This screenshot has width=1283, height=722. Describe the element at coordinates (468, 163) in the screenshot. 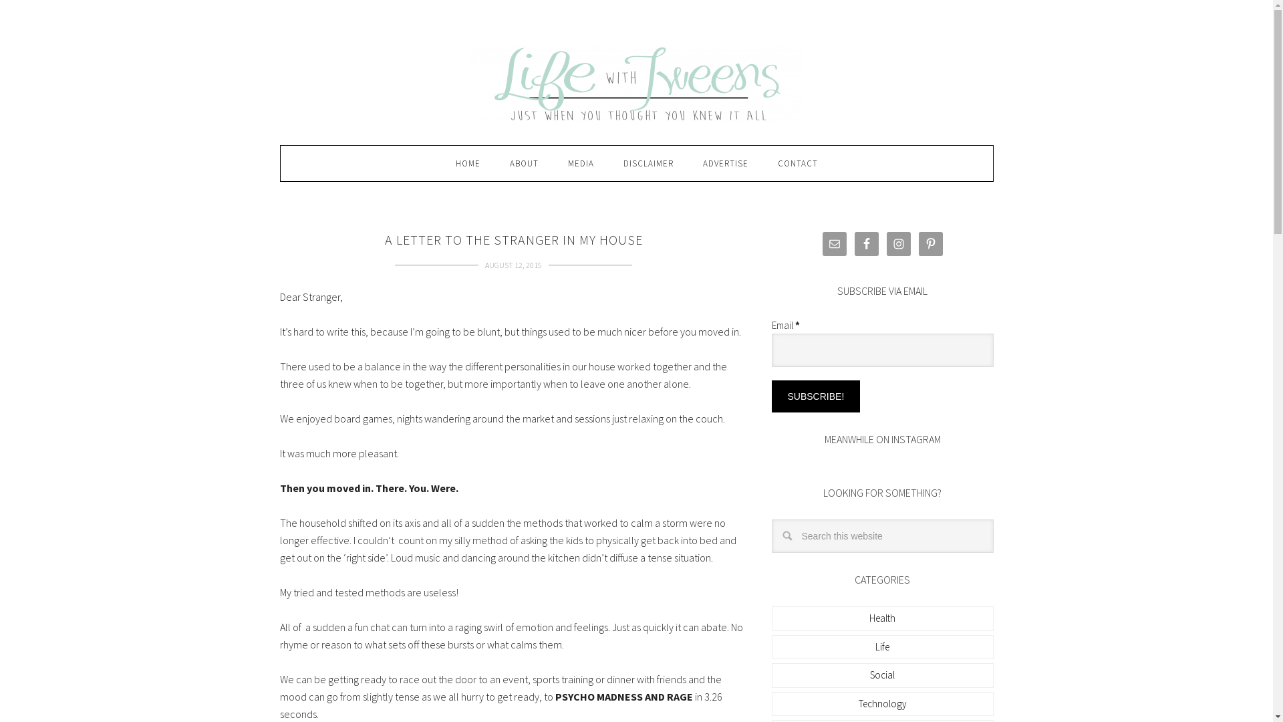

I see `HOME` at that location.